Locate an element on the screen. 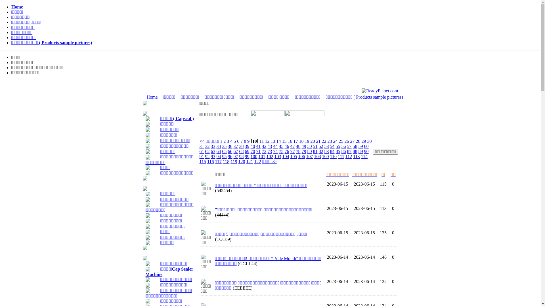 The image size is (545, 306). 101 is located at coordinates (262, 156).